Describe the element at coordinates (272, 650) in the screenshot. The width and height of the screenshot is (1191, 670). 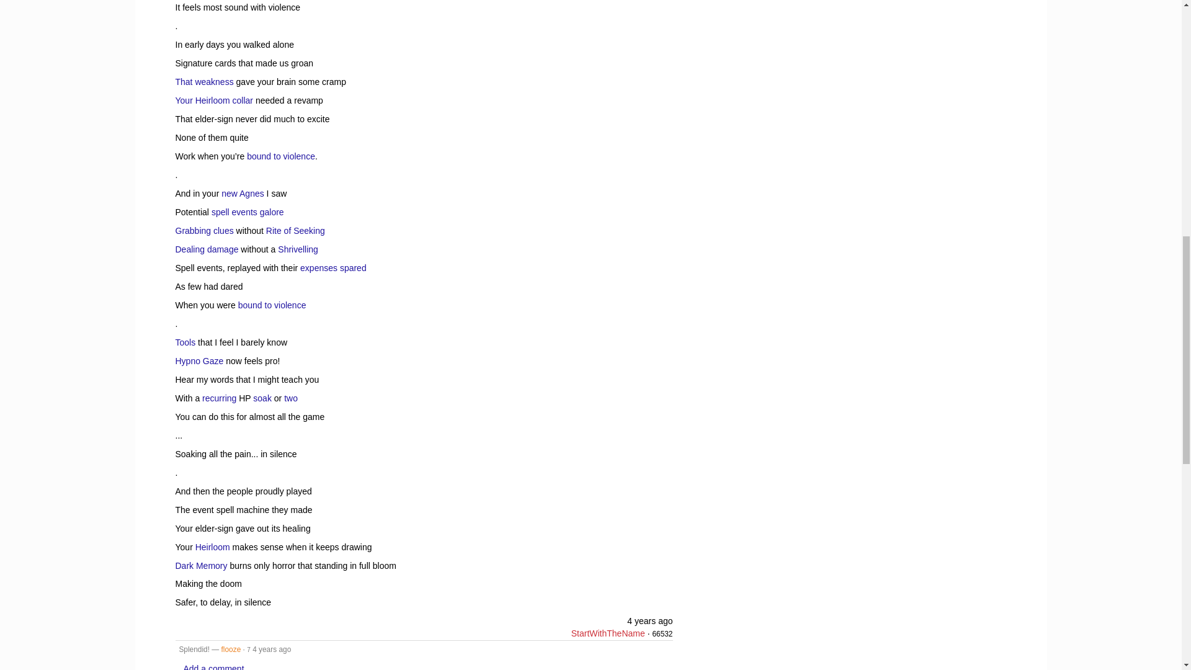
I see `Monday, January 18, 2021 2:24 PM` at that location.